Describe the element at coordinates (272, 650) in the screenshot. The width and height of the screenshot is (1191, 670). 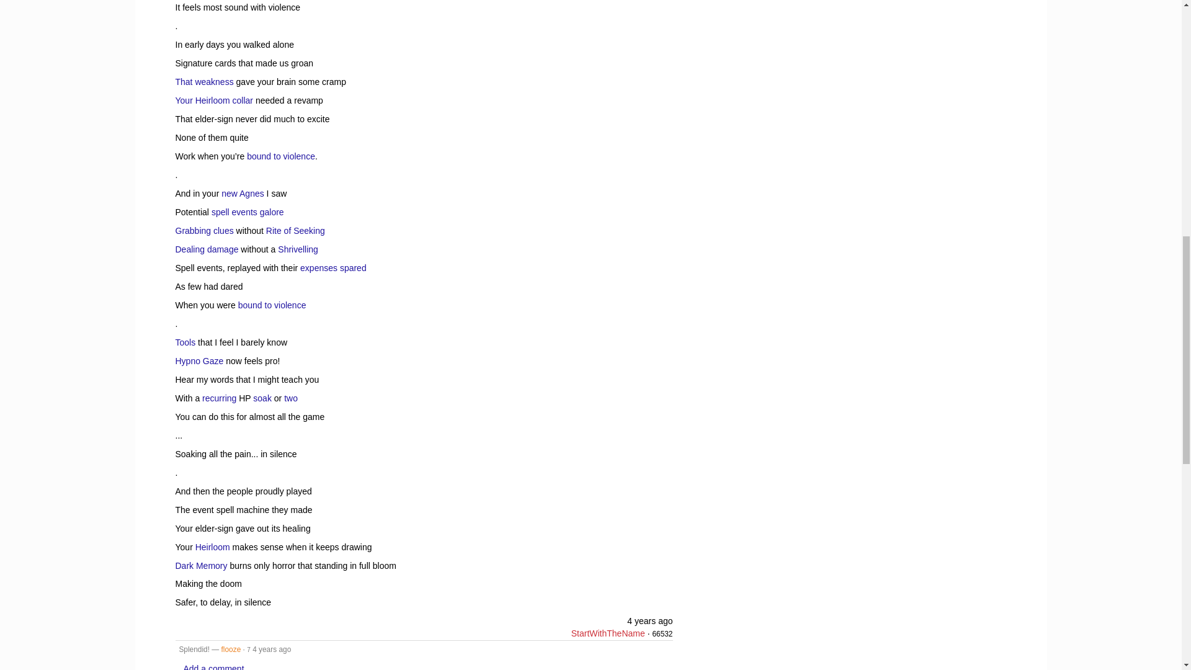
I see `Monday, January 18, 2021 2:24 PM` at that location.